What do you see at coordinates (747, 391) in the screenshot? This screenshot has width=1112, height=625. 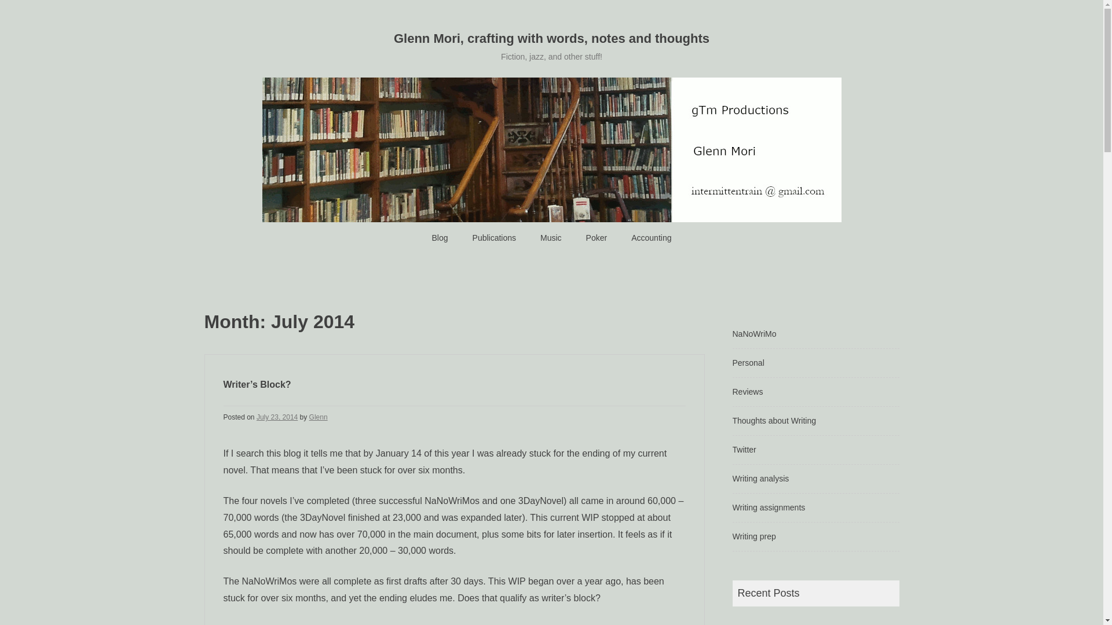 I see `Reviews` at bounding box center [747, 391].